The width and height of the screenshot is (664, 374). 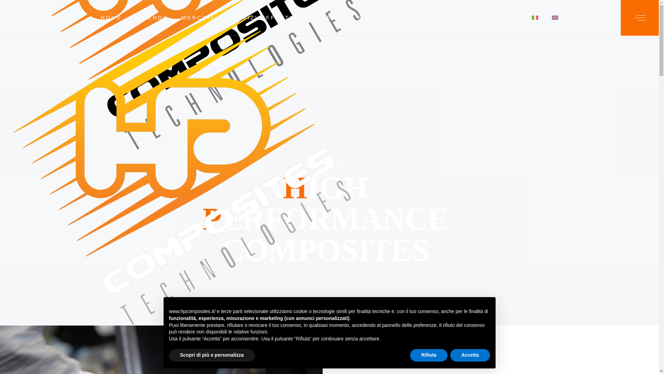 What do you see at coordinates (151, 17) in the screenshot?
I see `AZIENDA` at bounding box center [151, 17].